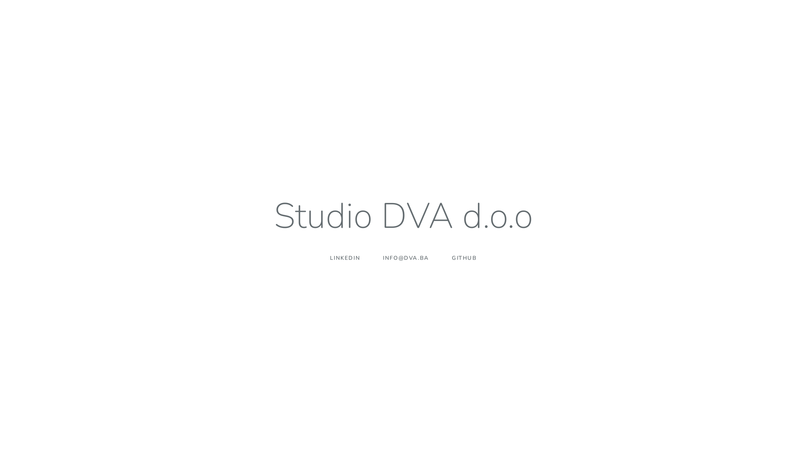 The image size is (807, 454). Describe the element at coordinates (464, 258) in the screenshot. I see `GITHUB` at that location.